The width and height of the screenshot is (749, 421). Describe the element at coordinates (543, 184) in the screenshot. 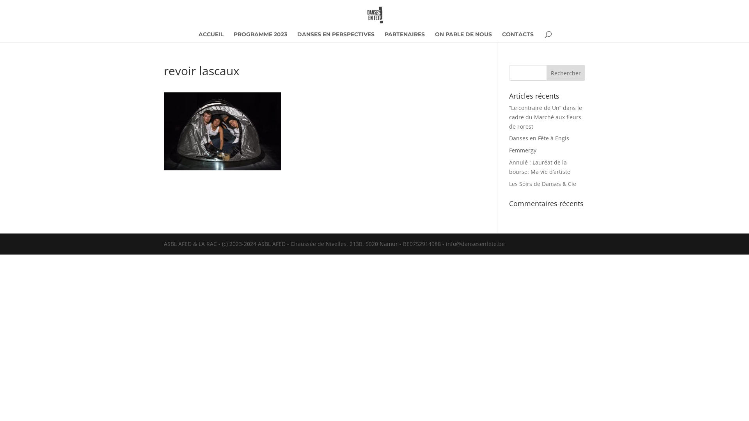

I see `Les Soirs de Danses & Cie` at that location.